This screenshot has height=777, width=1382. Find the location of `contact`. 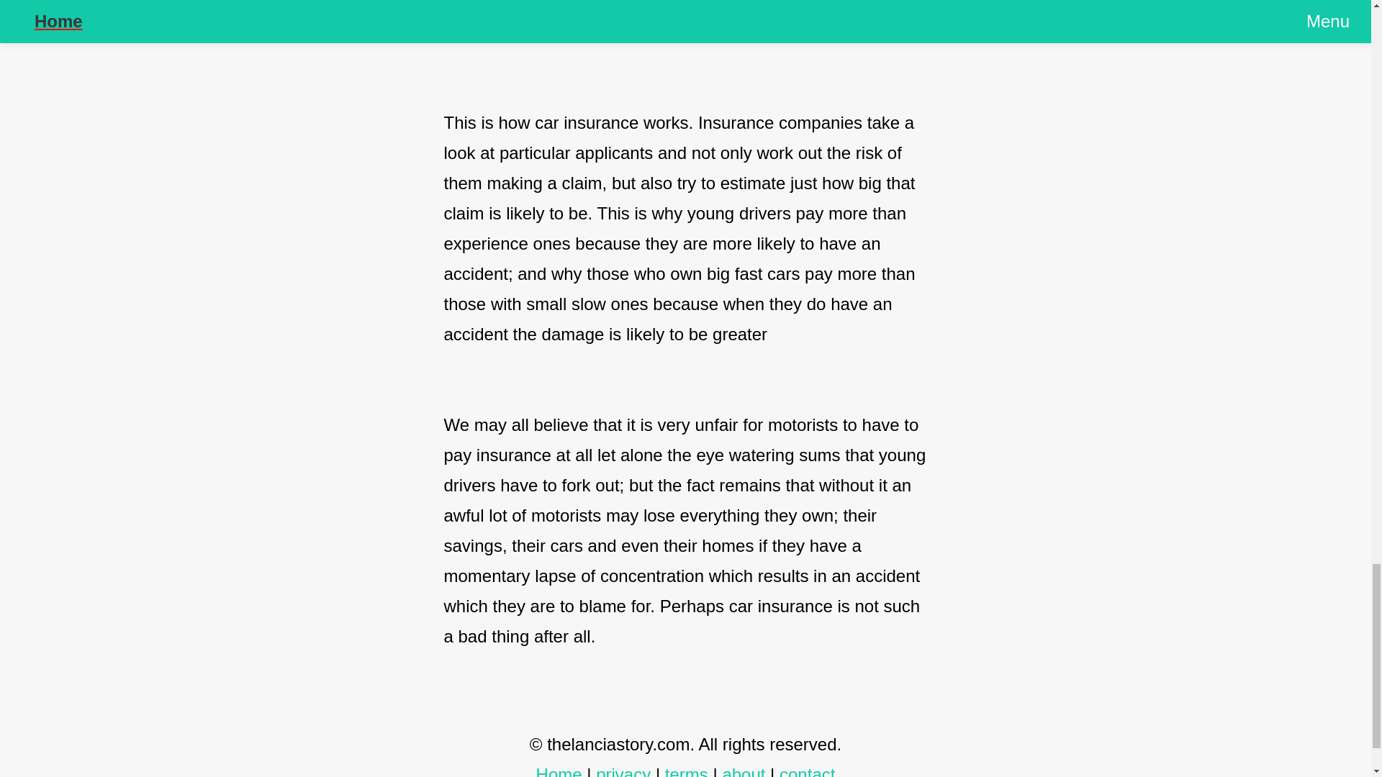

contact is located at coordinates (806, 771).